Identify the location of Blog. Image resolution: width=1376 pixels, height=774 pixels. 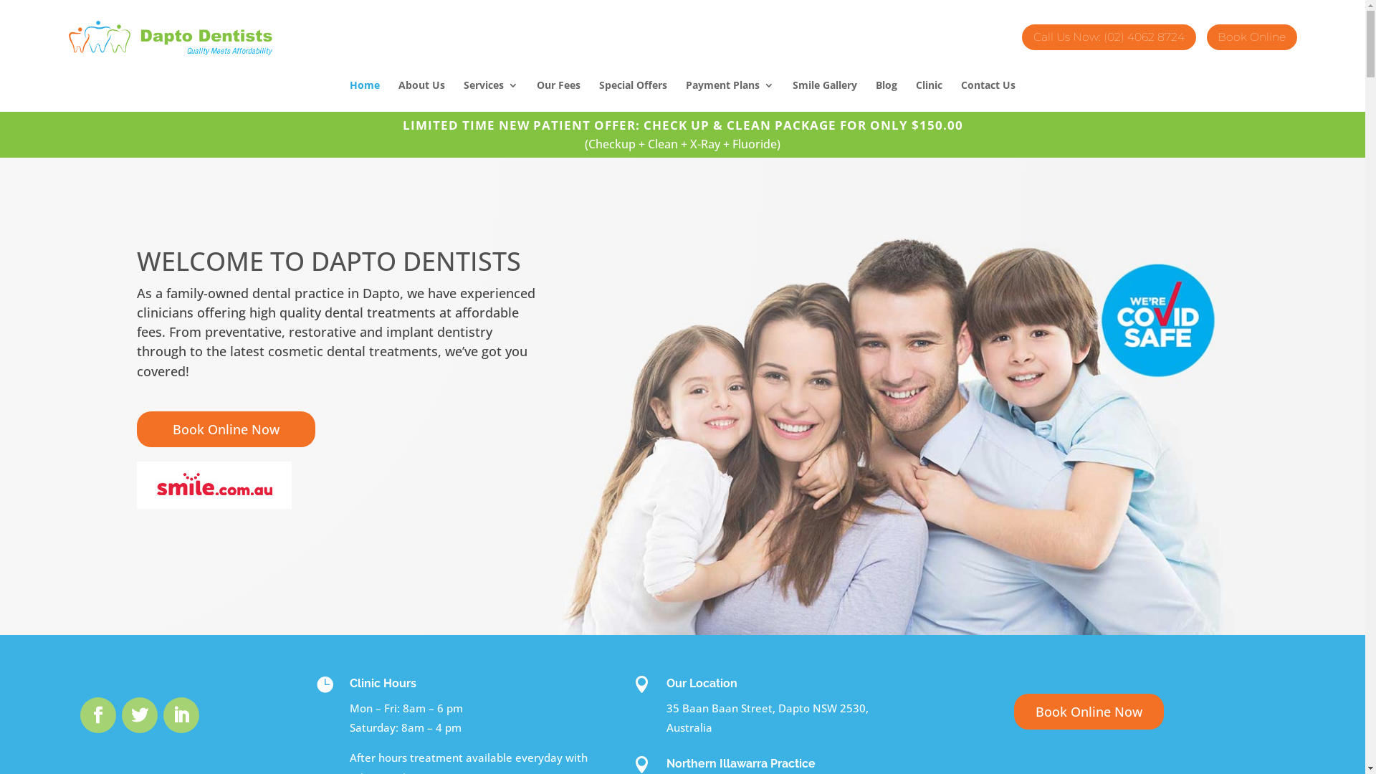
(887, 96).